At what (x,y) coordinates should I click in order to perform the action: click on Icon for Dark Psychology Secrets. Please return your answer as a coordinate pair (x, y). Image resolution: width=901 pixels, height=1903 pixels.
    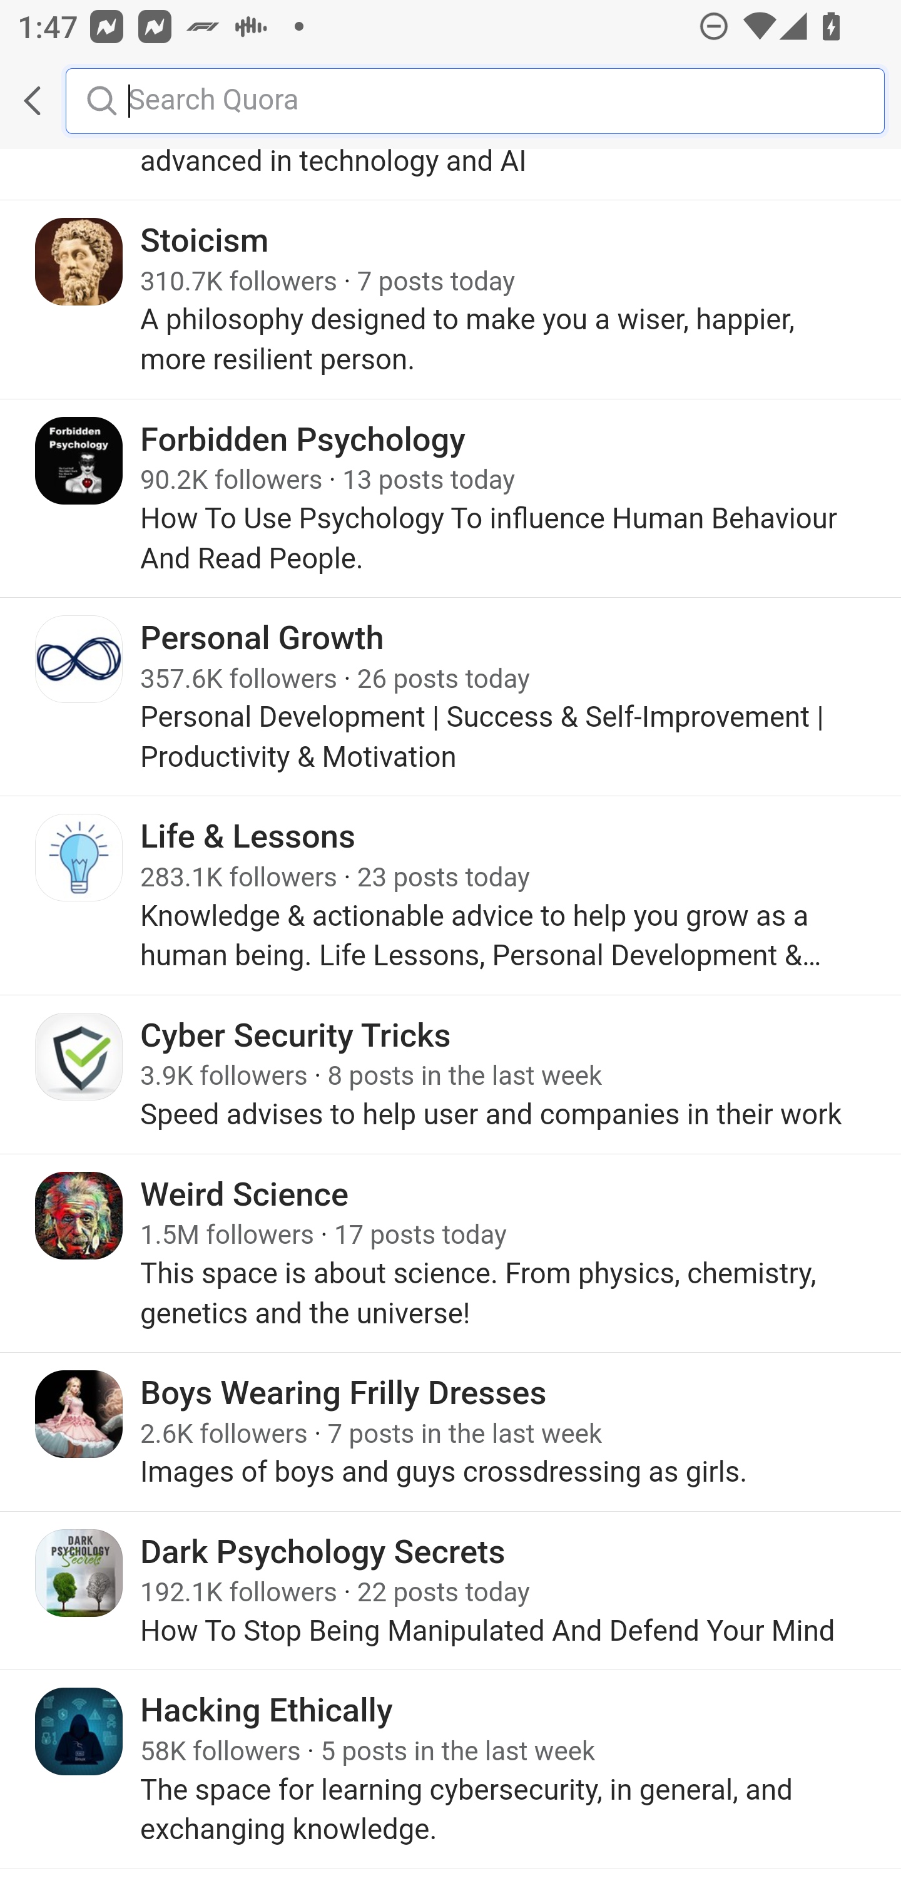
    Looking at the image, I should click on (79, 1575).